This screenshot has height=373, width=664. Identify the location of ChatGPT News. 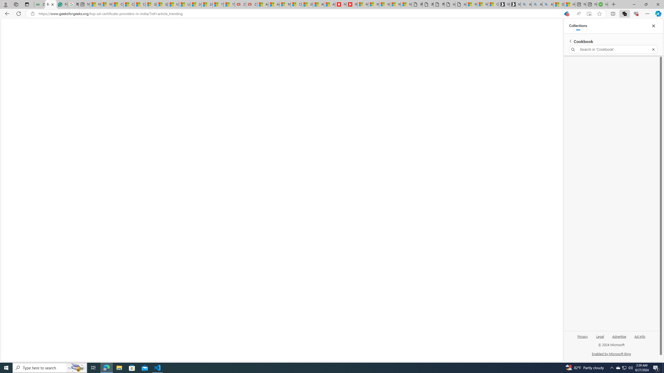
(240, 37).